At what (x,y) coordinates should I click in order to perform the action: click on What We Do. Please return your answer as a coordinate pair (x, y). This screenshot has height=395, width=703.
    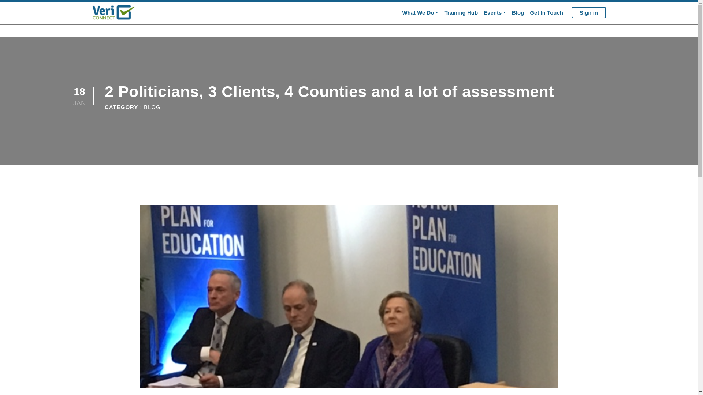
    Looking at the image, I should click on (420, 13).